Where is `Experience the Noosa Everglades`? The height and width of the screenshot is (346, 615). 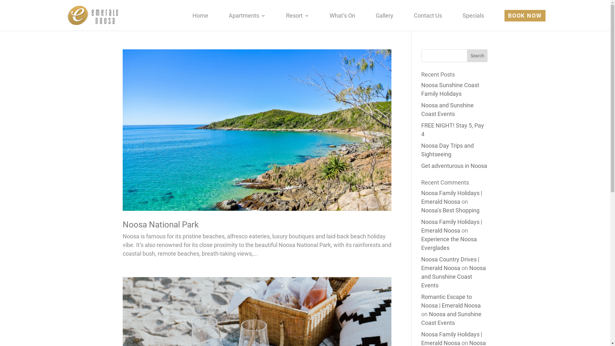
Experience the Noosa Everglades is located at coordinates (449, 243).